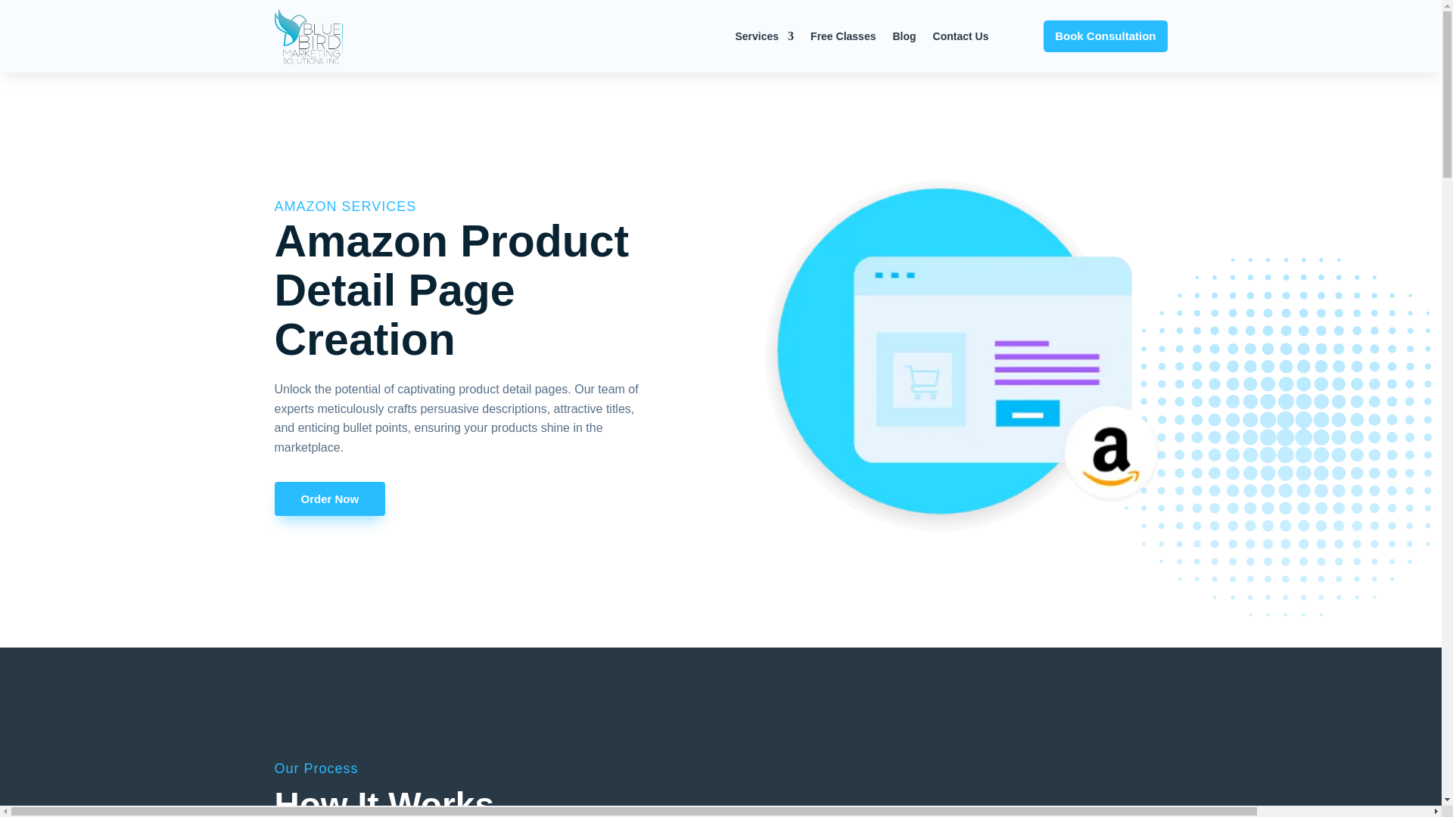 This screenshot has width=1453, height=817. I want to click on Free Classes, so click(843, 36).